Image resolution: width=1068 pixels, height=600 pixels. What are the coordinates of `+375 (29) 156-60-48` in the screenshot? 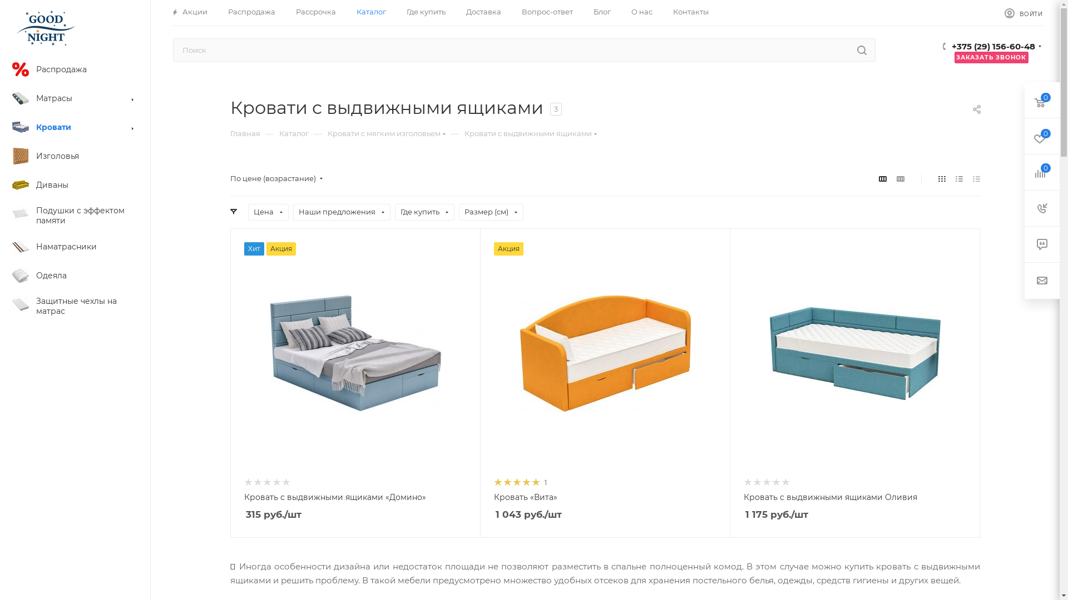 It's located at (993, 48).